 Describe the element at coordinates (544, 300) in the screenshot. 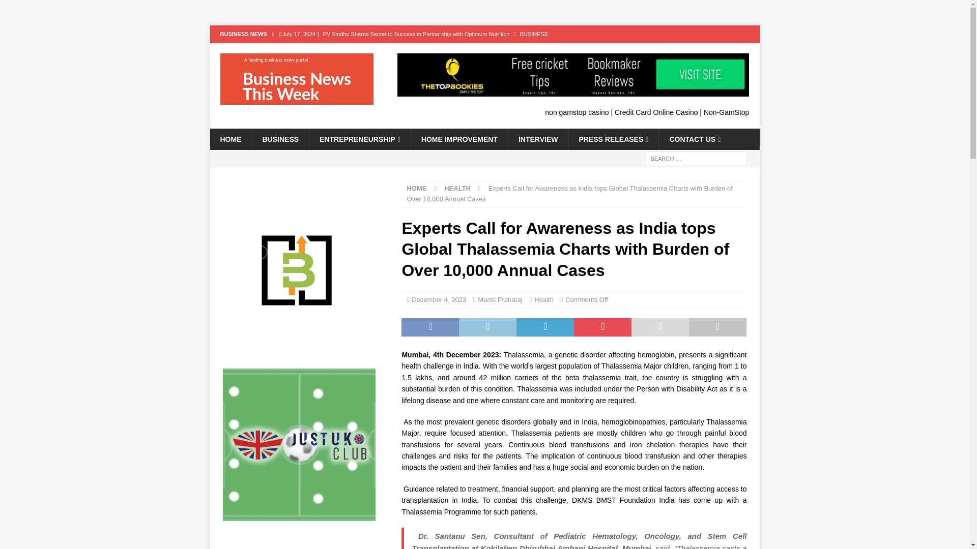

I see `Health` at that location.